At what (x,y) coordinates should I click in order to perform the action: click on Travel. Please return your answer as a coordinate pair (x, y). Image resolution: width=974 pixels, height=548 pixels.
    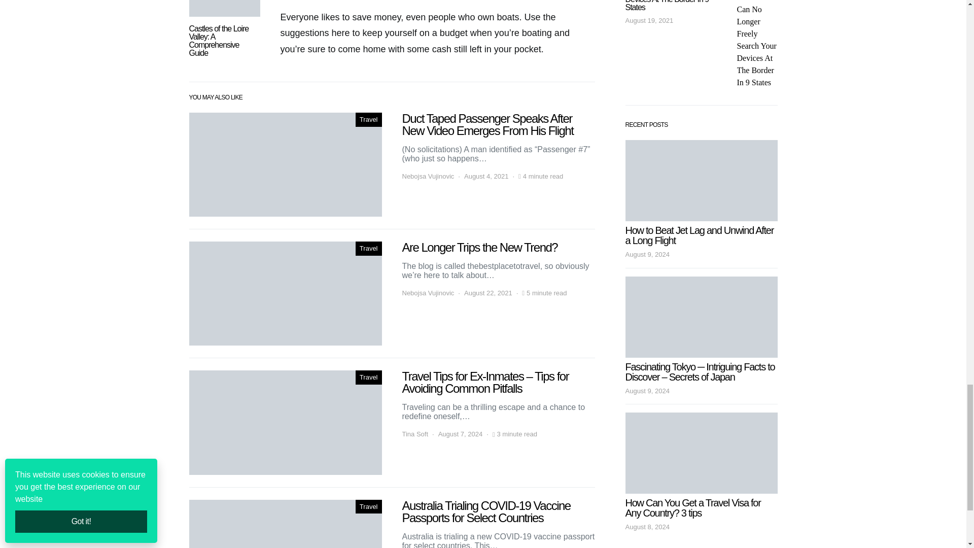
    Looking at the image, I should click on (368, 120).